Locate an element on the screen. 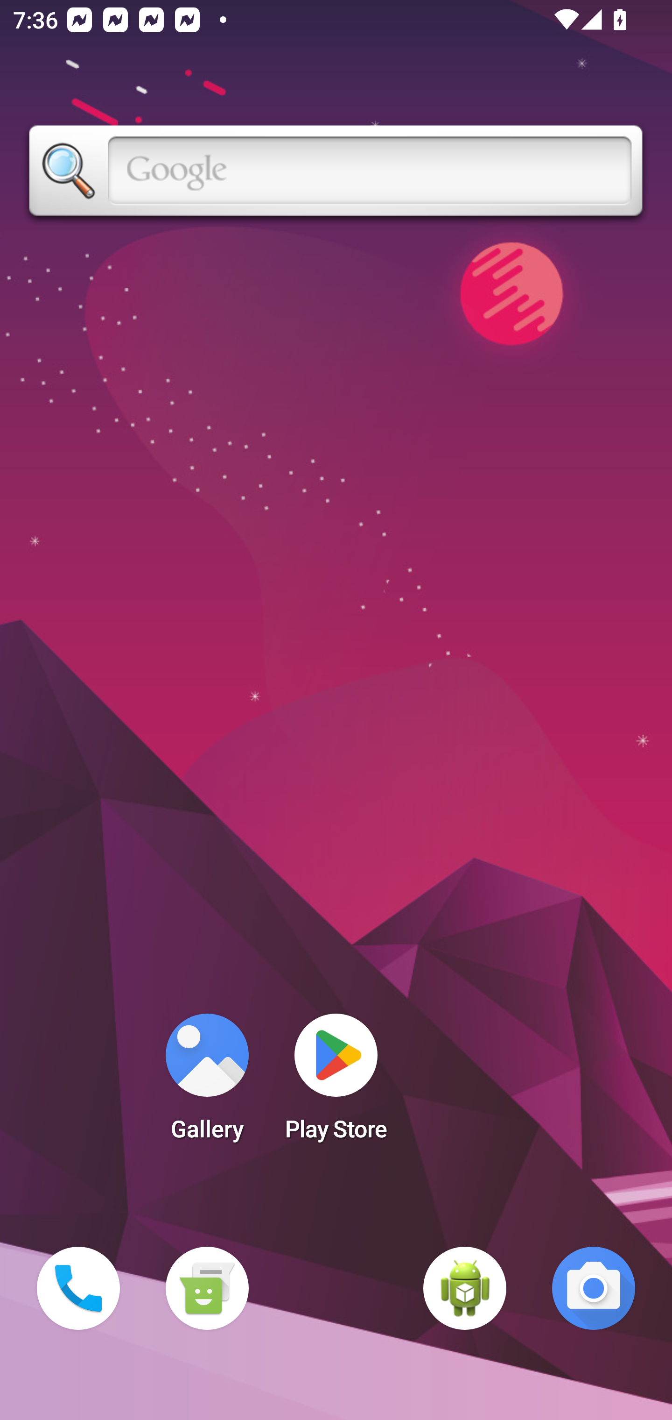 The height and width of the screenshot is (1420, 672). Gallery is located at coordinates (207, 1083).